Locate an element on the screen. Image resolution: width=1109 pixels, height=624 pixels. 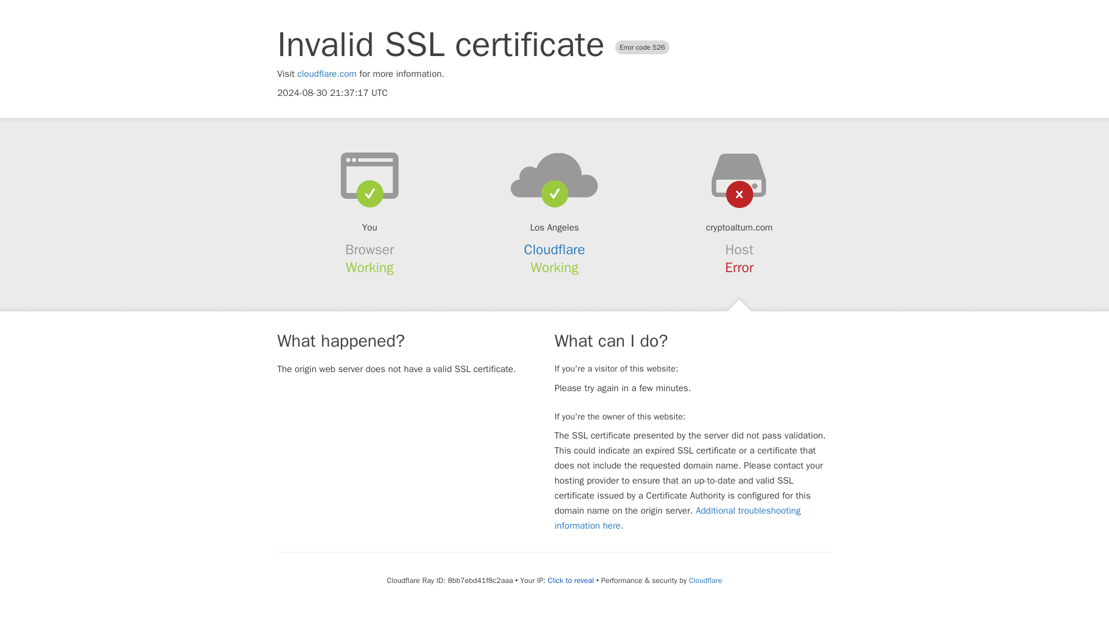
Additional troubleshooting information here. is located at coordinates (678, 518).